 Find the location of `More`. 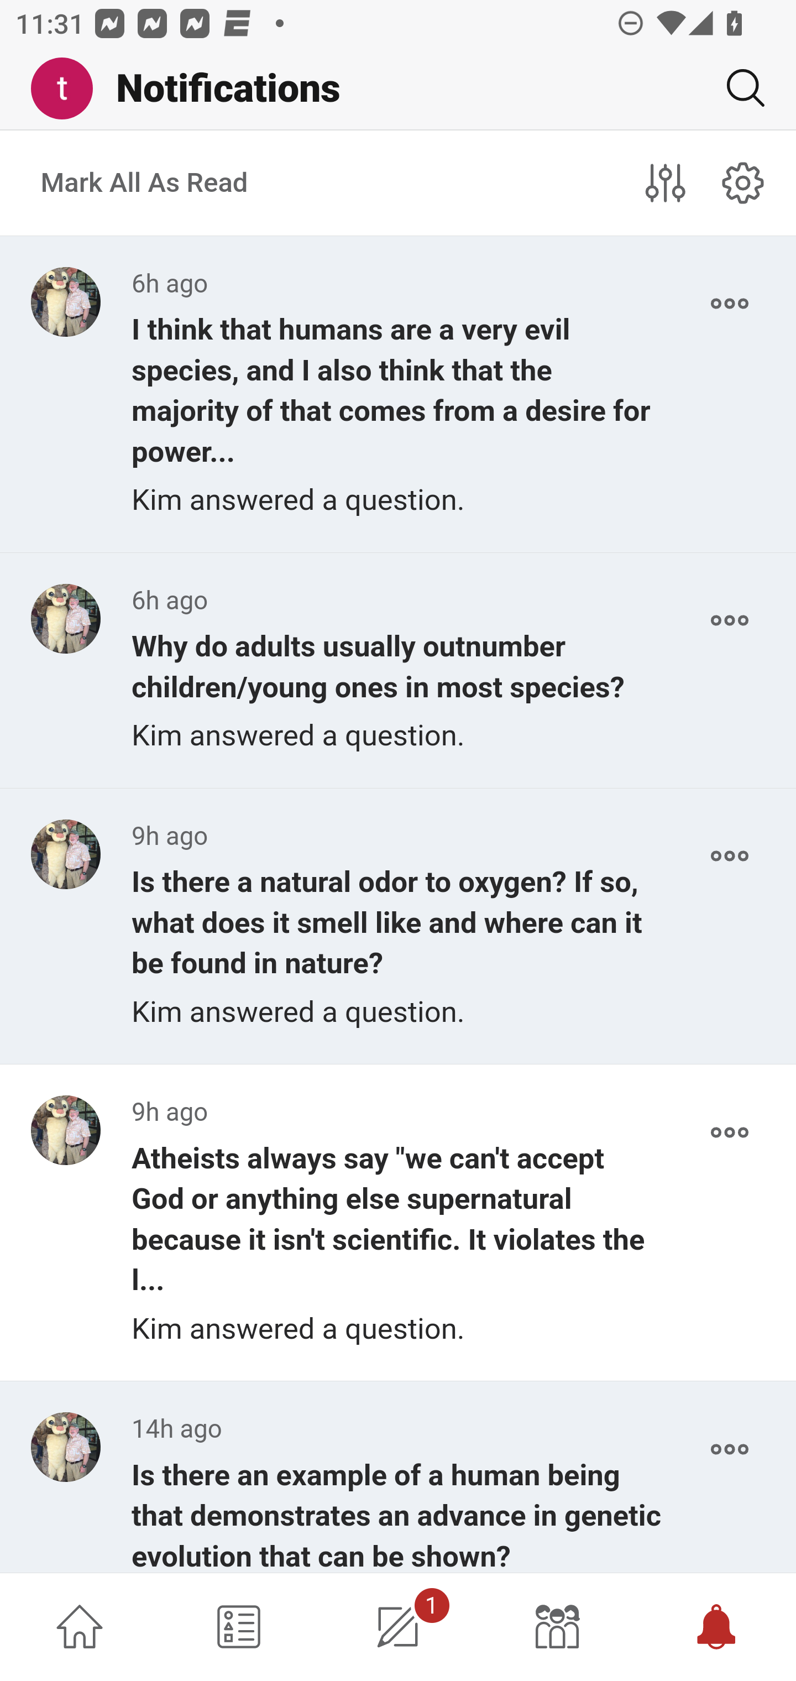

More is located at coordinates (730, 303).